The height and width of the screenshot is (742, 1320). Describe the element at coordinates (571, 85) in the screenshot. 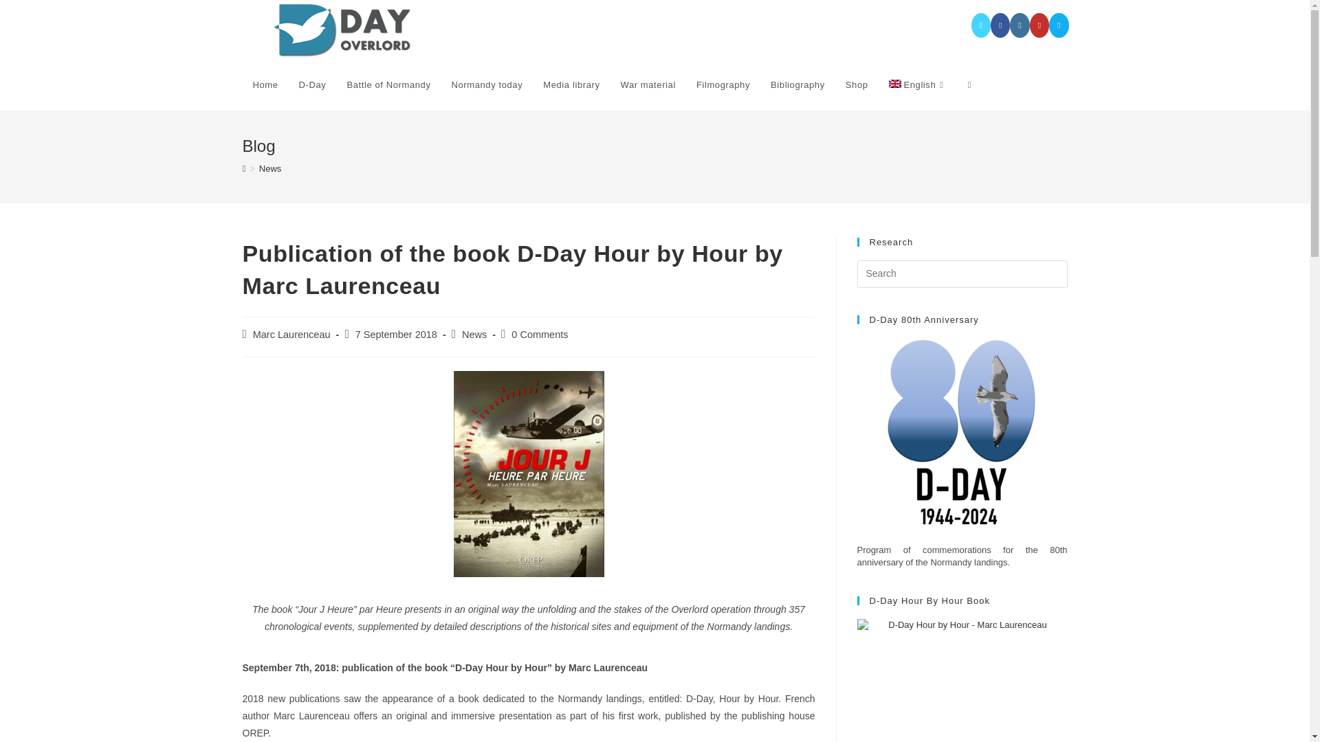

I see `Media library` at that location.